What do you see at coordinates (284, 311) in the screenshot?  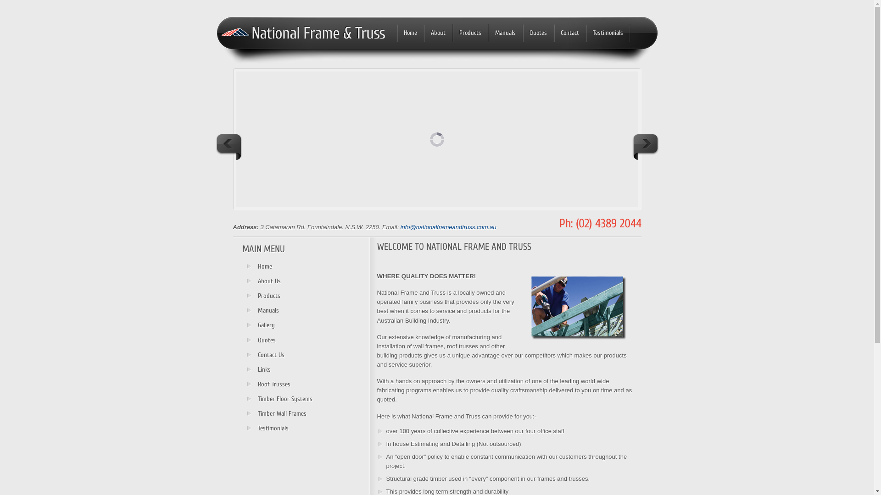 I see `Manuals` at bounding box center [284, 311].